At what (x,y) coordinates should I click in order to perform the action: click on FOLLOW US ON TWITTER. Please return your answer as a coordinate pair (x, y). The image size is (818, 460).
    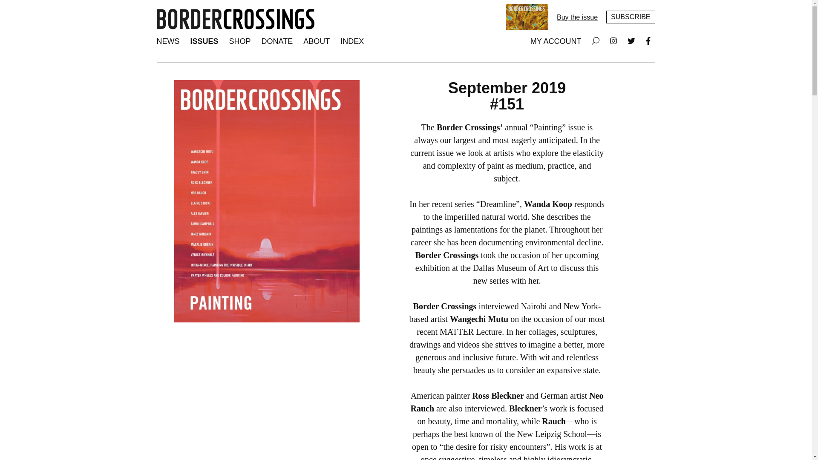
    Looking at the image, I should click on (631, 41).